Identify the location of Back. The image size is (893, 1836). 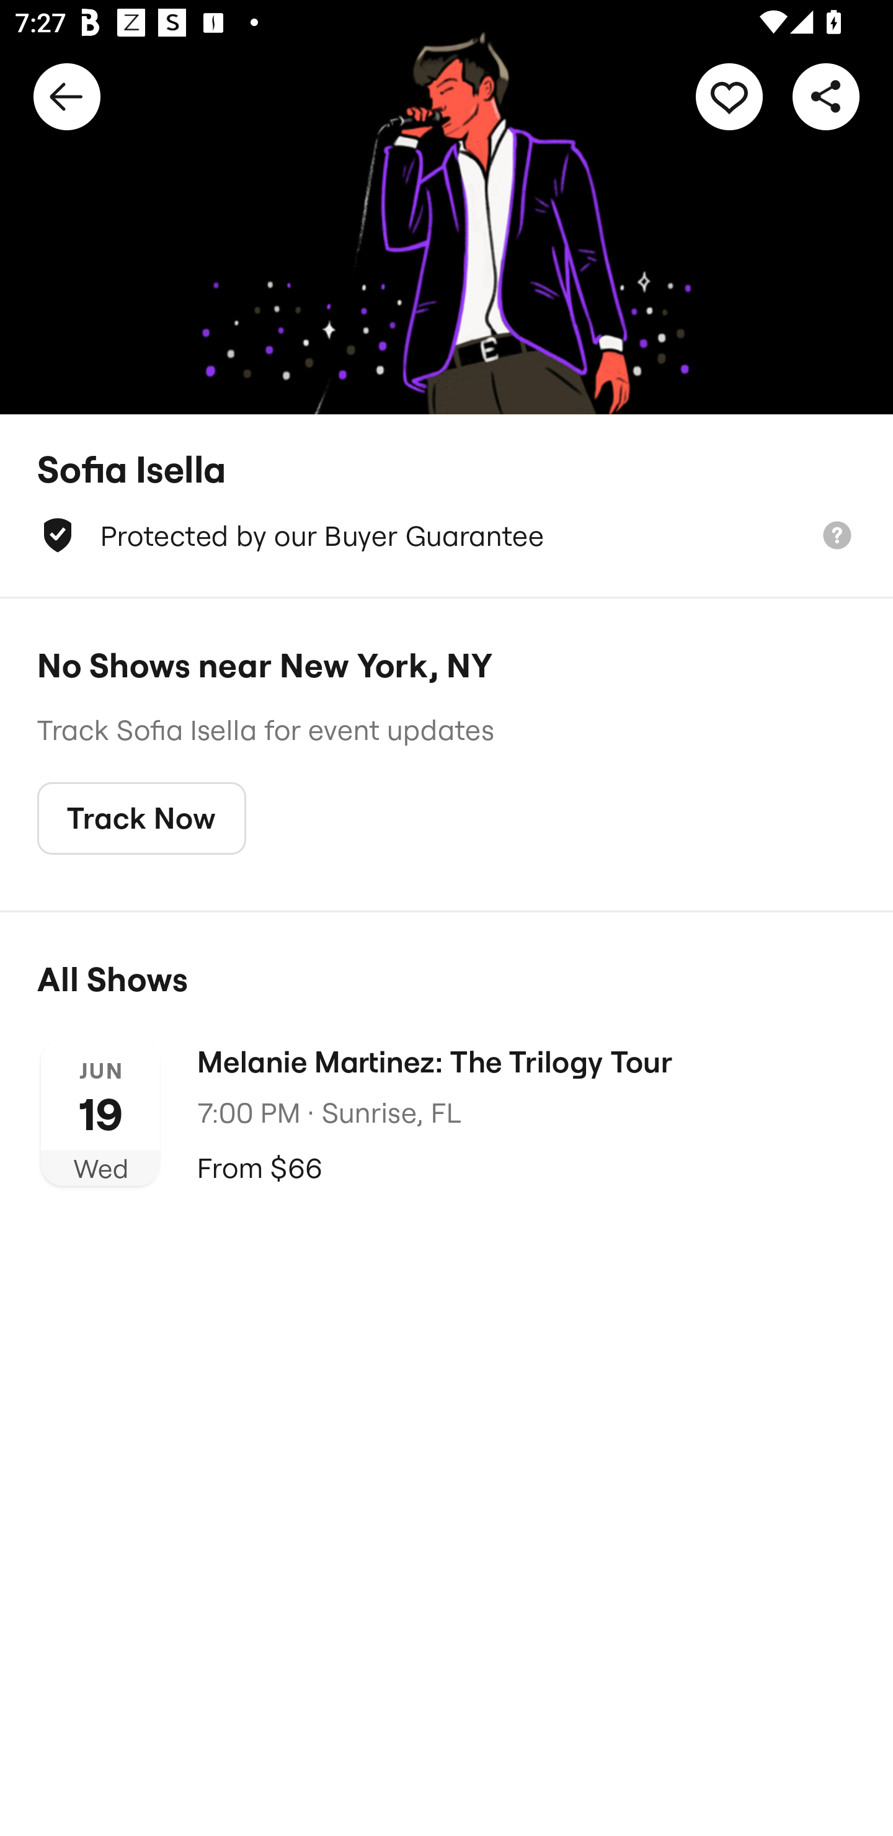
(67, 96).